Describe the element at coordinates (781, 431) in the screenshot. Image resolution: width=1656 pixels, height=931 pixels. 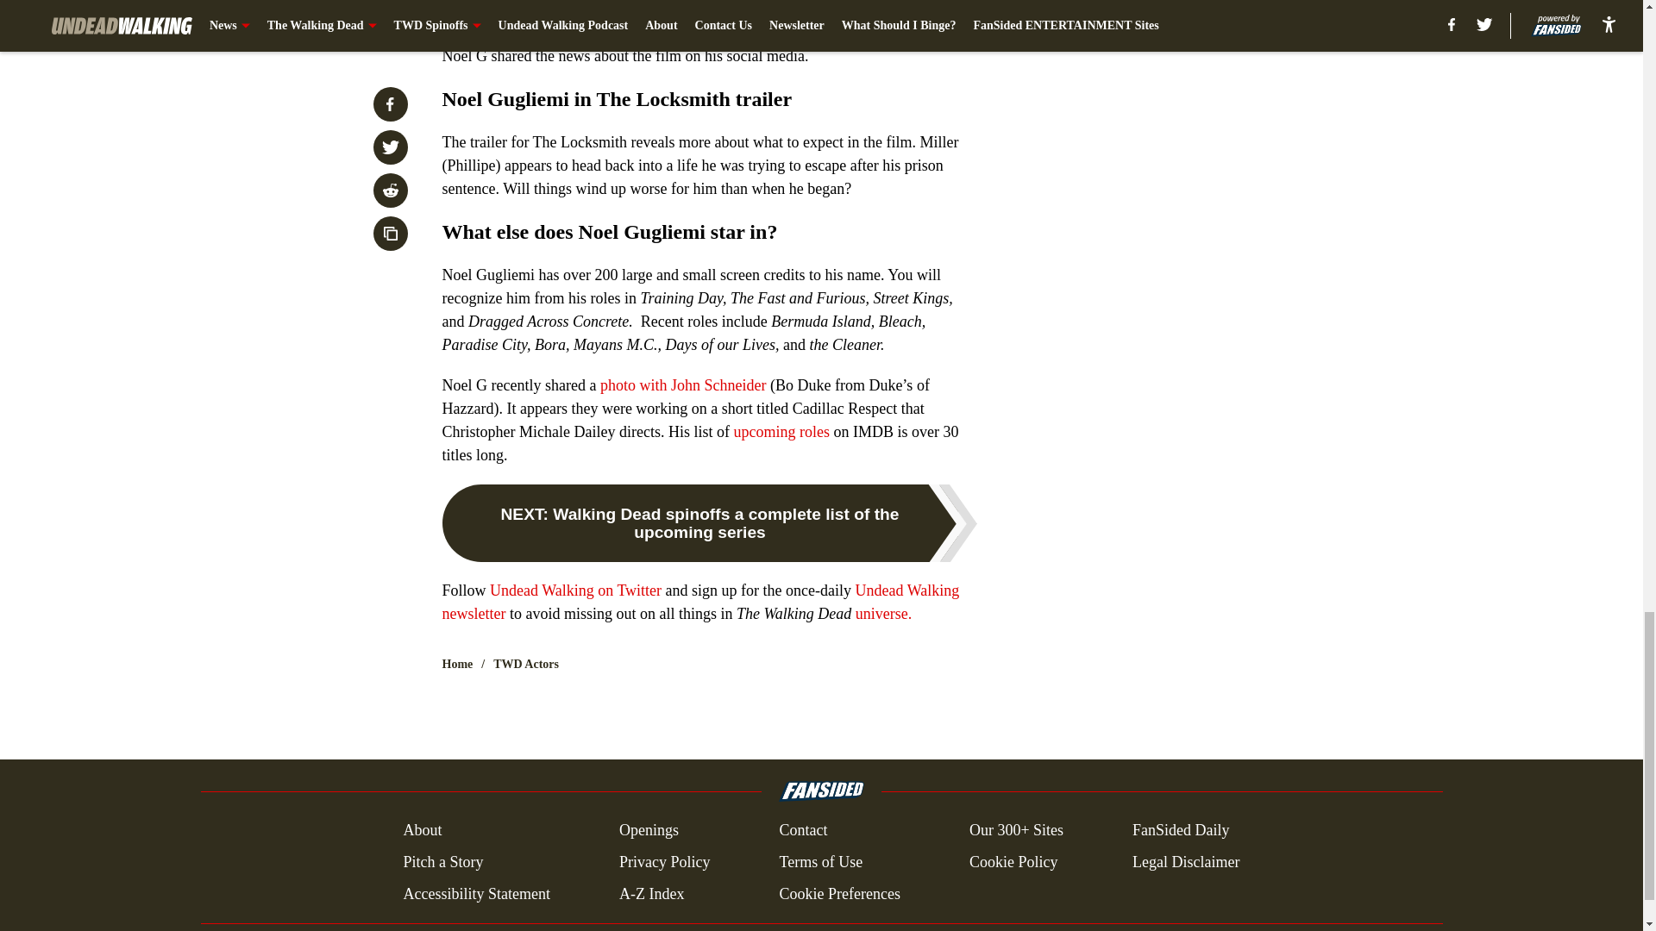
I see `upcoming roles` at that location.